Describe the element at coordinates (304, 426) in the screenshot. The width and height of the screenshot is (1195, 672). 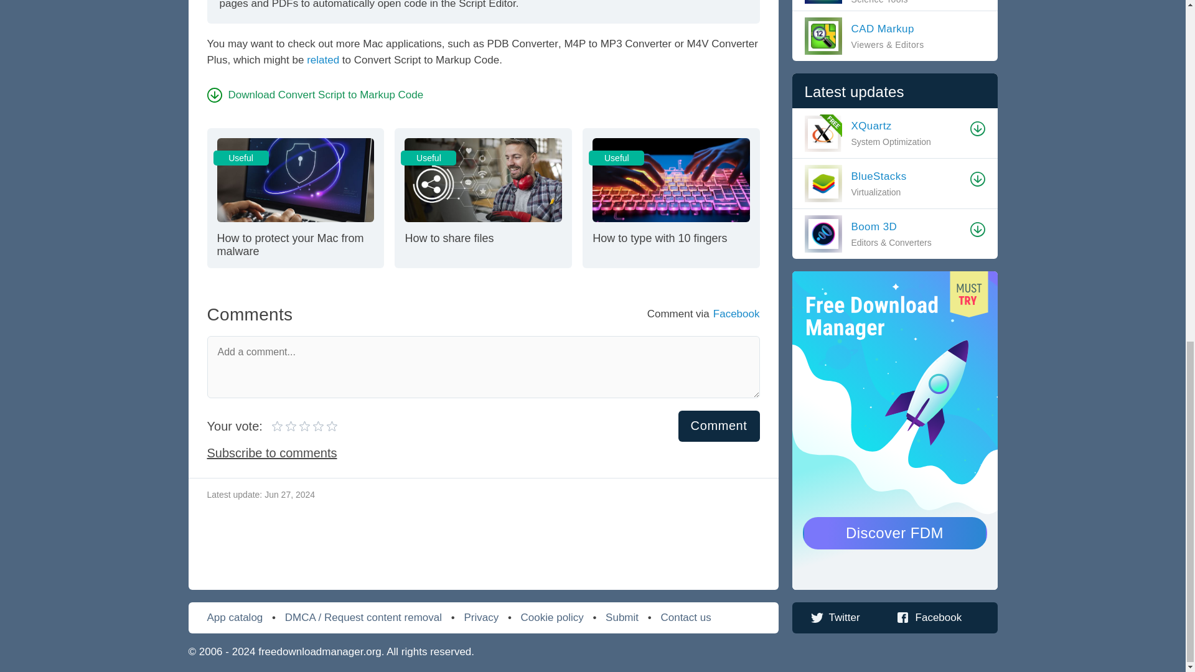
I see `Download Convert Script to Markup Code` at that location.